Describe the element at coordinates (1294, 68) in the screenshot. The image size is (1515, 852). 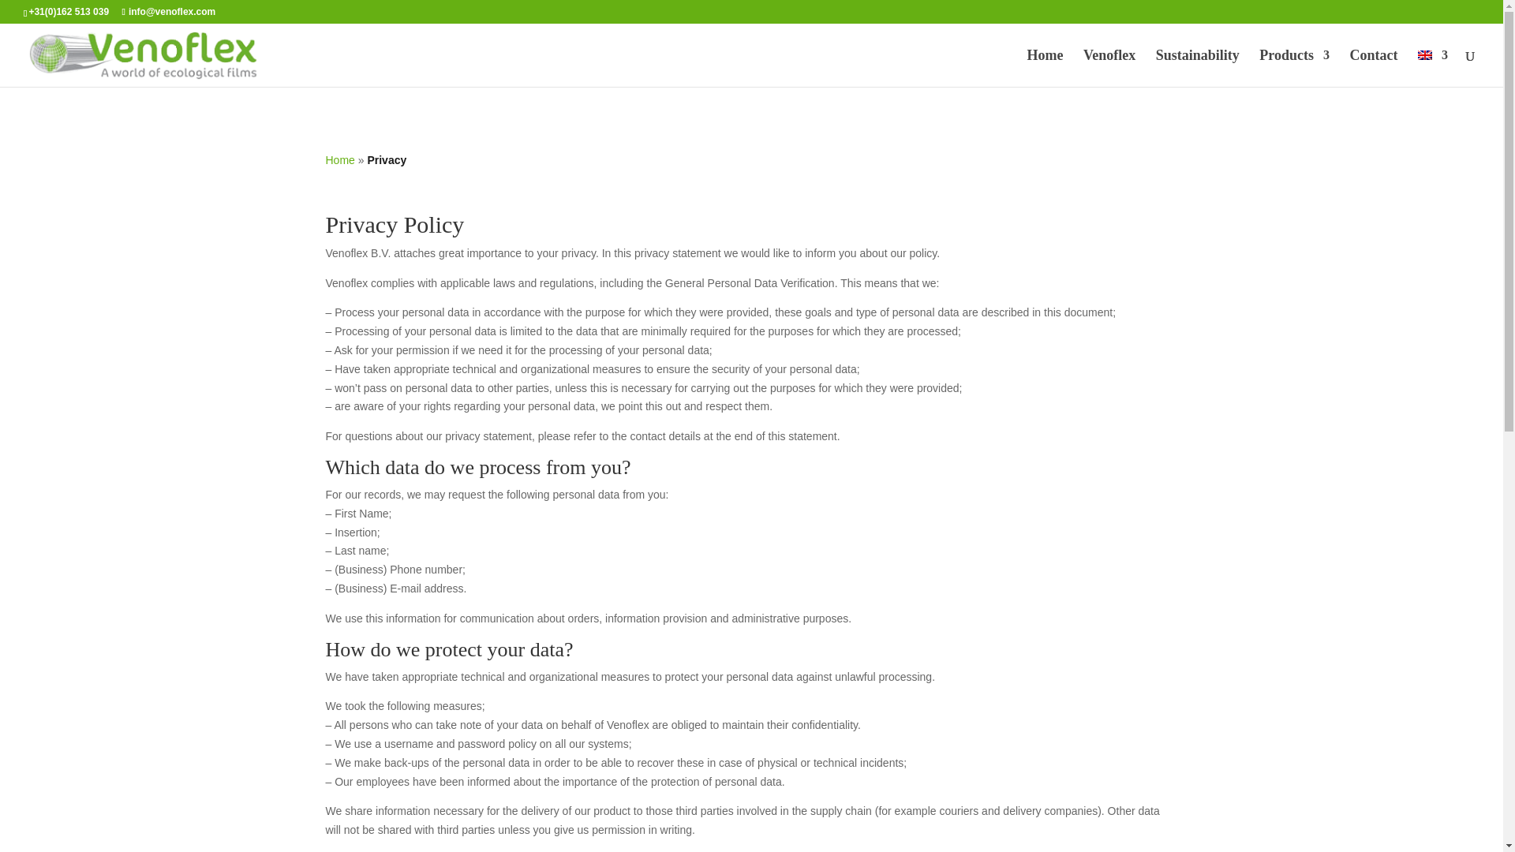
I see `Products` at that location.